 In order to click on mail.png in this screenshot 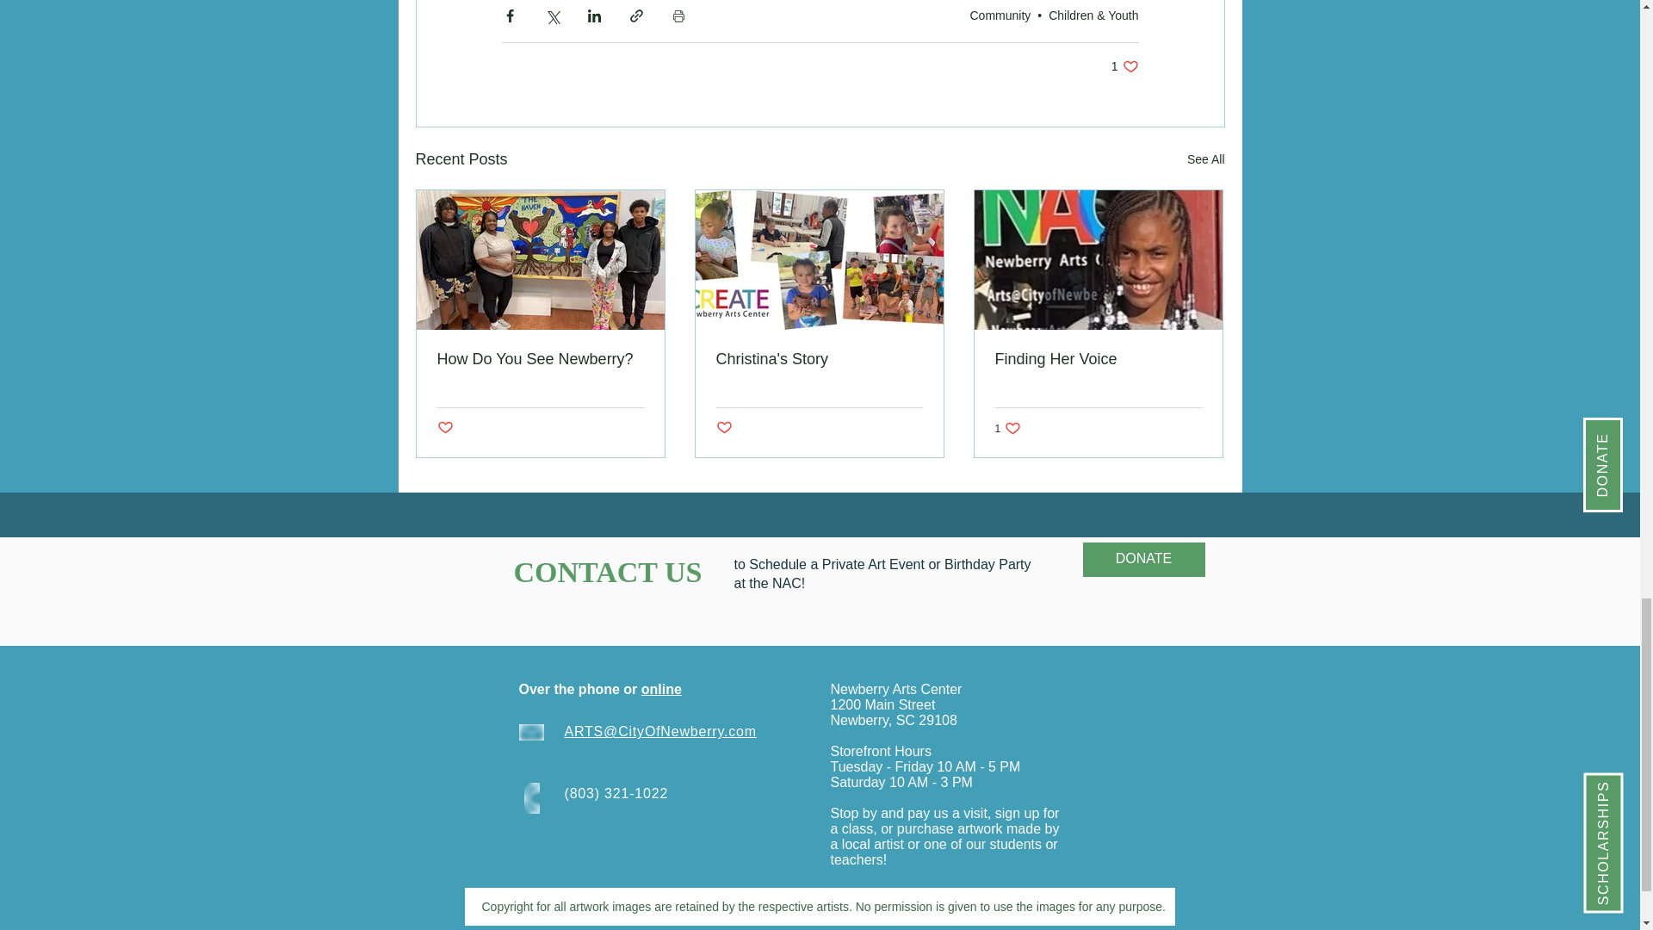, I will do `click(1124, 67)`.